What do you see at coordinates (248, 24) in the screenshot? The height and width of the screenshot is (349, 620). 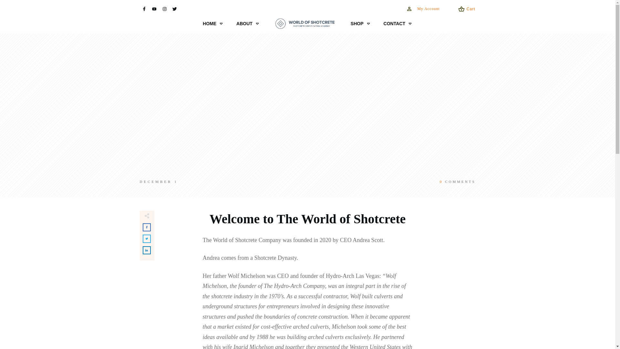 I see `ABOUT` at bounding box center [248, 24].